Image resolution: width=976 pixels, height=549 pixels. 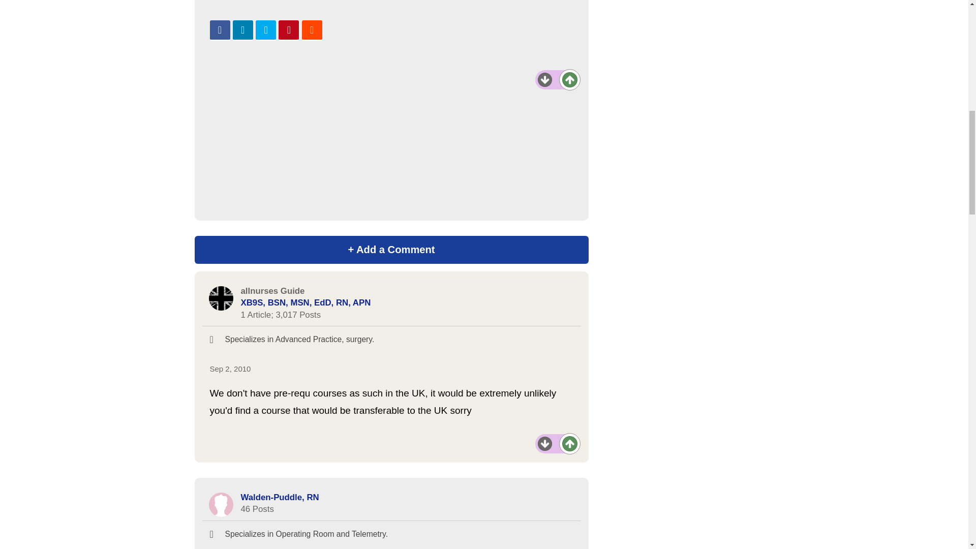 What do you see at coordinates (545, 79) in the screenshot?
I see `Down Vote` at bounding box center [545, 79].